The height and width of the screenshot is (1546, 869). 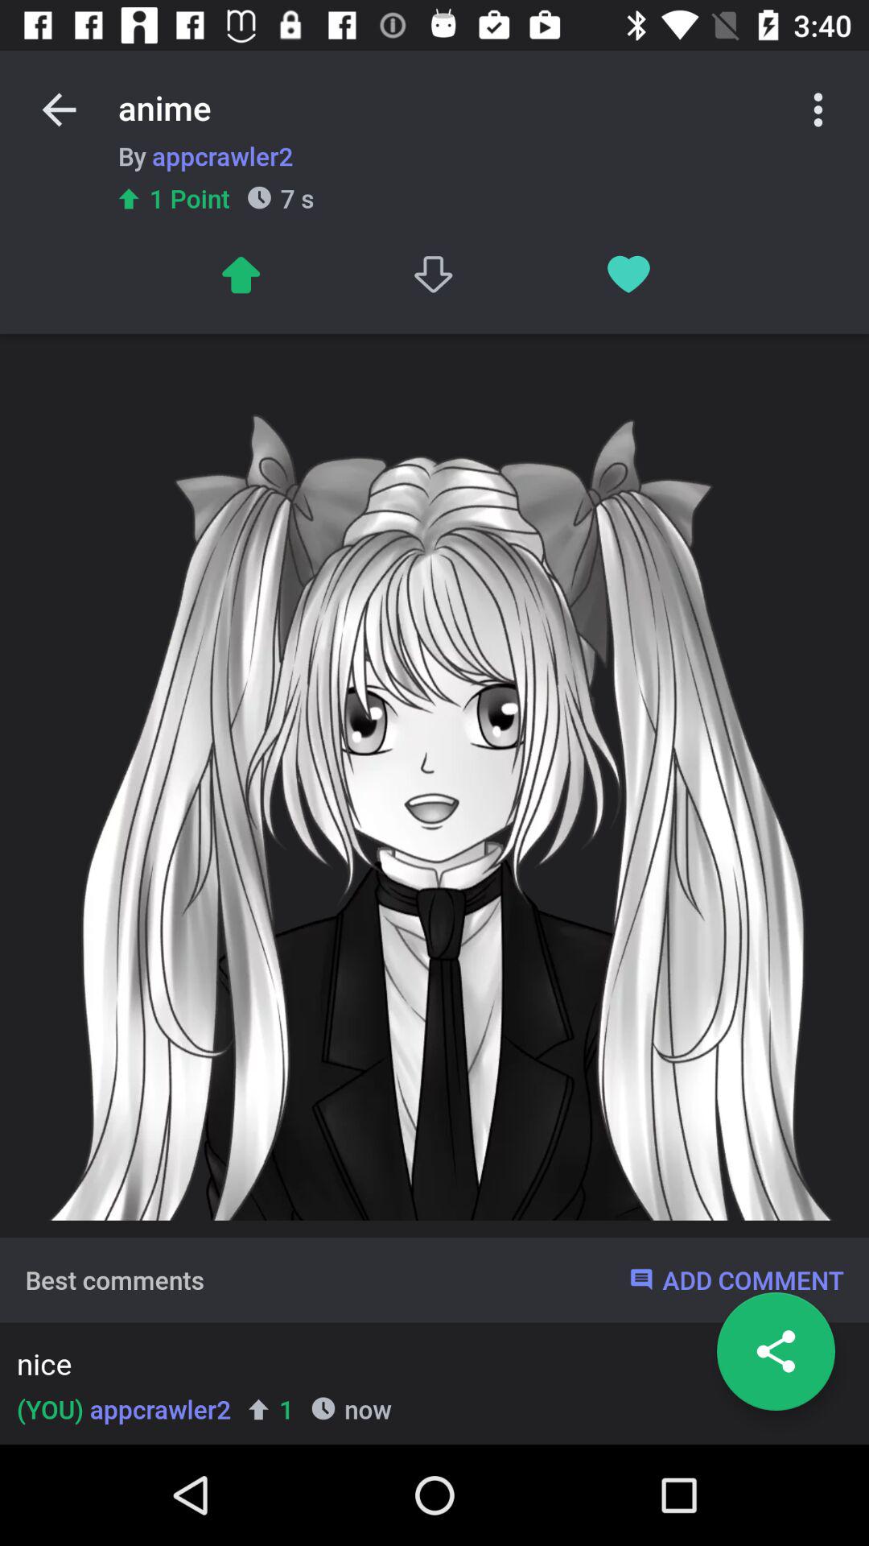 I want to click on click the icon next to the best comments, so click(x=735, y=1279).